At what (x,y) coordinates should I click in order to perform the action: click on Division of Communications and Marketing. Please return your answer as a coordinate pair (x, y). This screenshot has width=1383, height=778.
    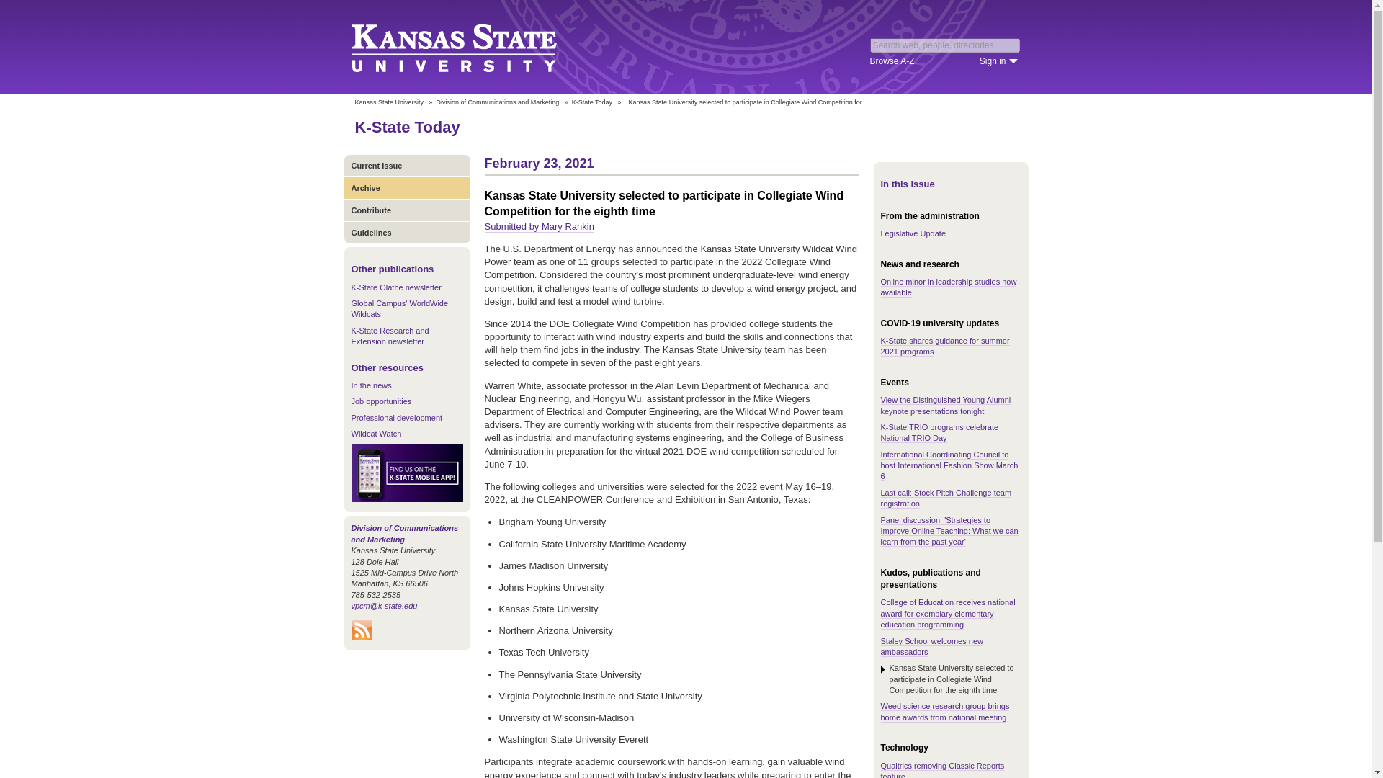
    Looking at the image, I should click on (405, 533).